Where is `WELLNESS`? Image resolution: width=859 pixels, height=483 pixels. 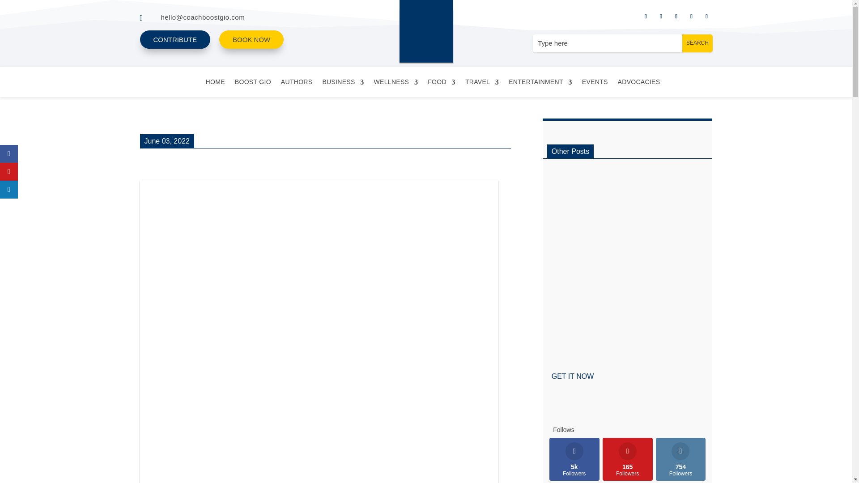
WELLNESS is located at coordinates (396, 83).